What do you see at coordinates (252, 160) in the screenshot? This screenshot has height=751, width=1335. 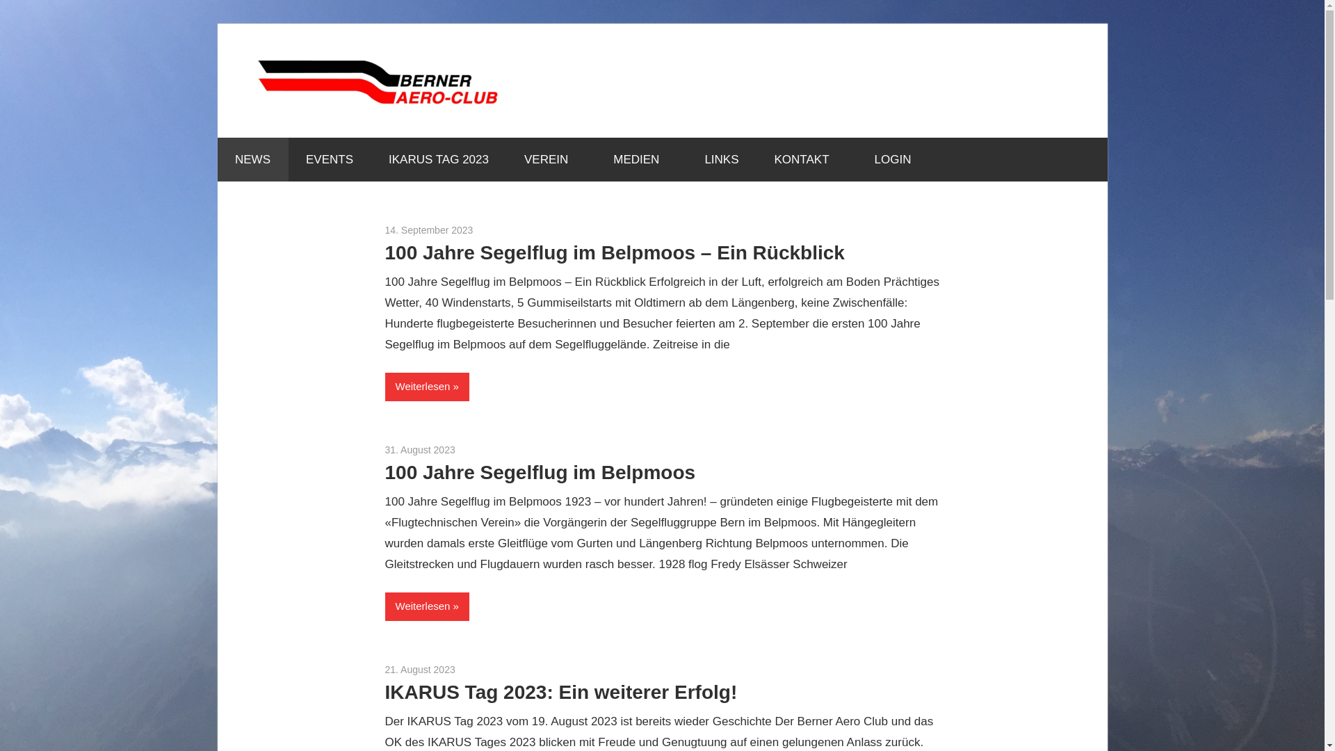 I see `NEWS` at bounding box center [252, 160].